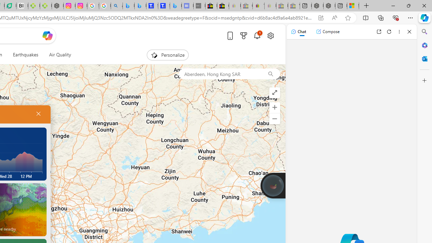 This screenshot has width=432, height=243. Describe the element at coordinates (22, 6) in the screenshot. I see `Nvidia va a poner a prueba la paciencia de los inversores` at that location.